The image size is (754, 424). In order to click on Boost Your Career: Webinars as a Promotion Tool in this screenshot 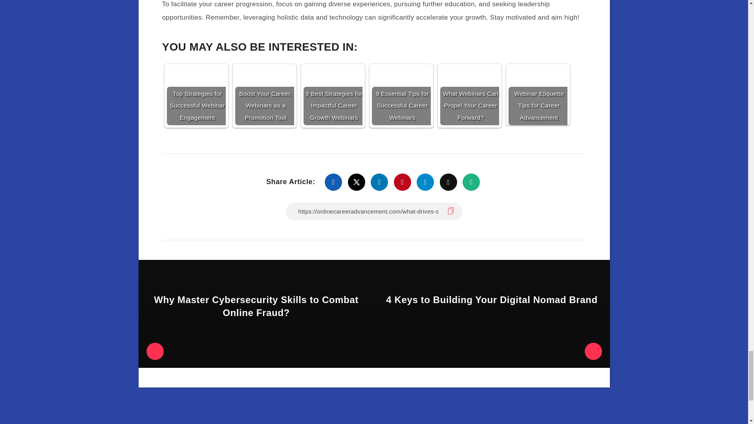, I will do `click(264, 95)`.